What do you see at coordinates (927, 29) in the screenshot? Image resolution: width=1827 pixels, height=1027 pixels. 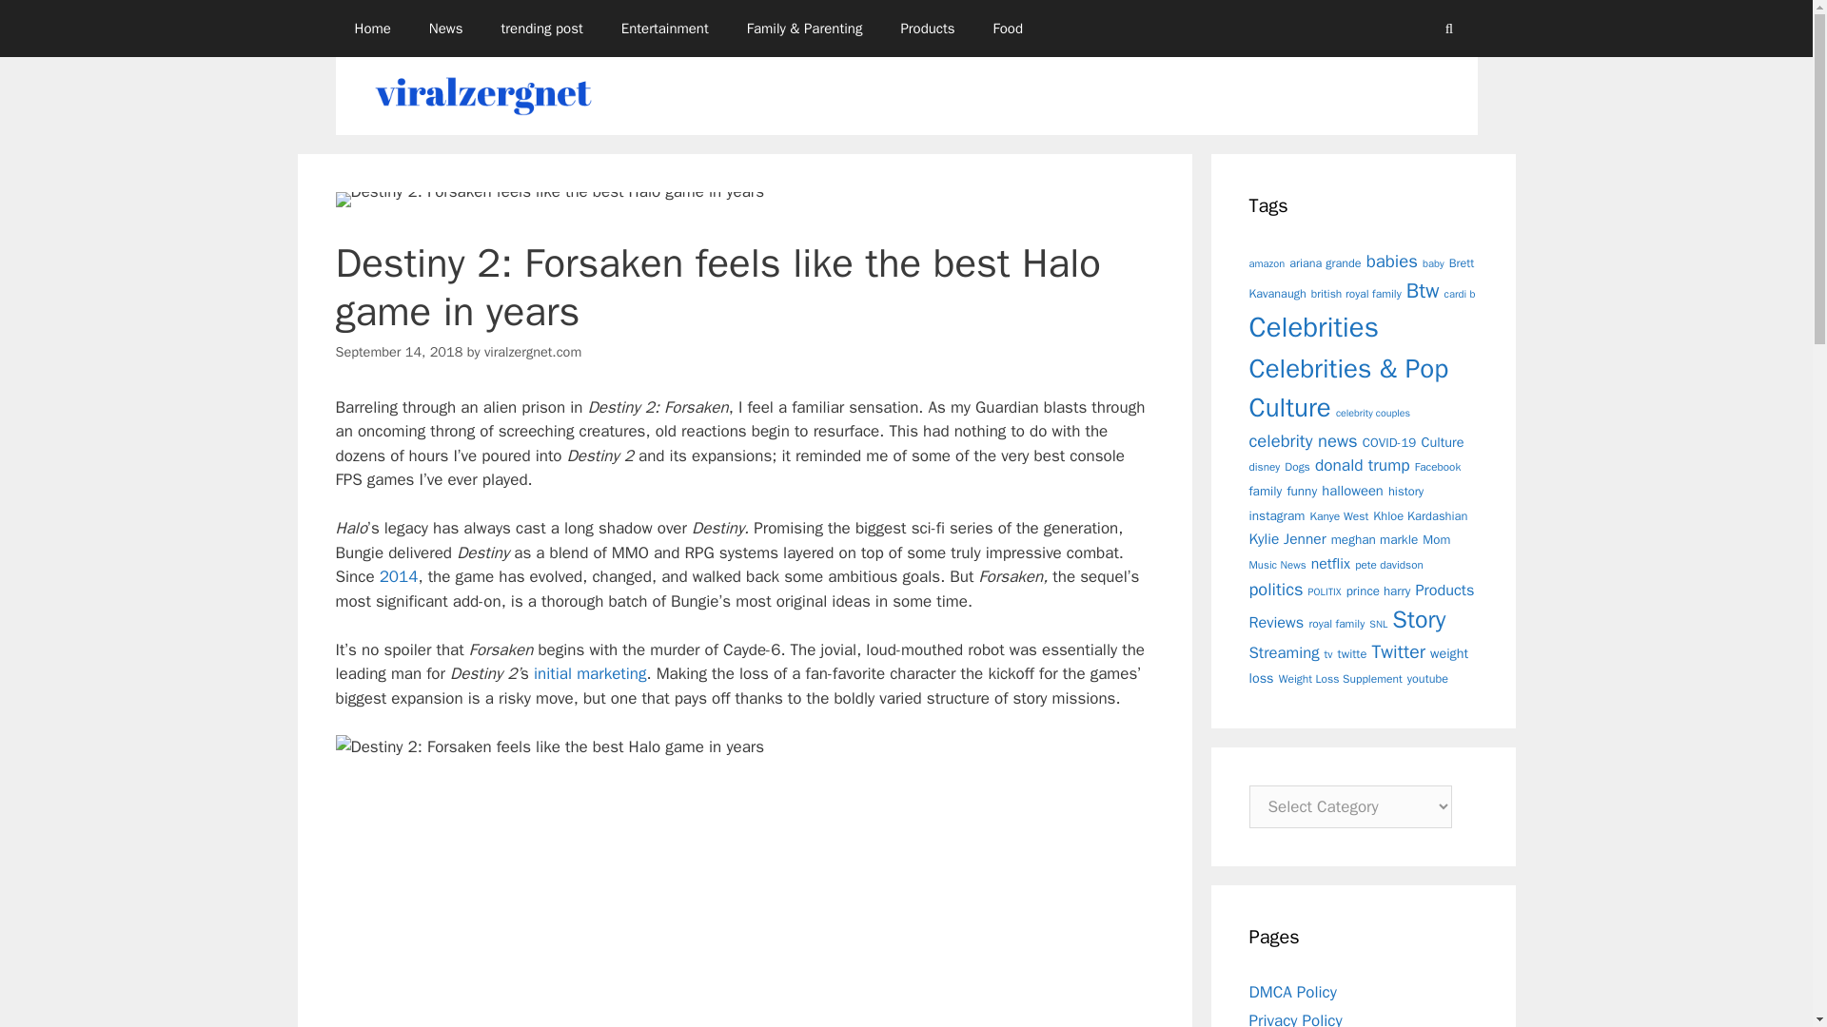 I see `Products` at bounding box center [927, 29].